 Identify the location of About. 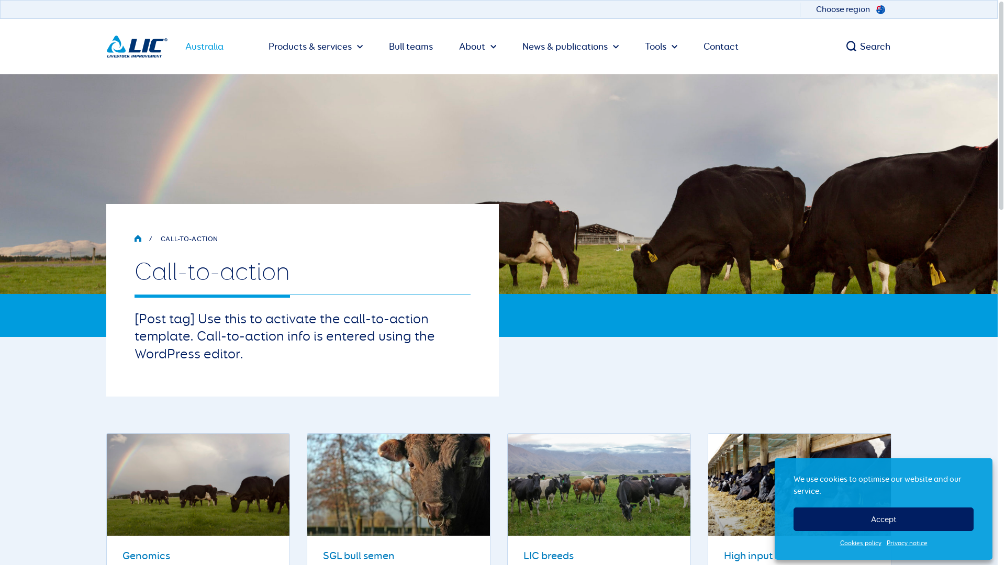
(477, 47).